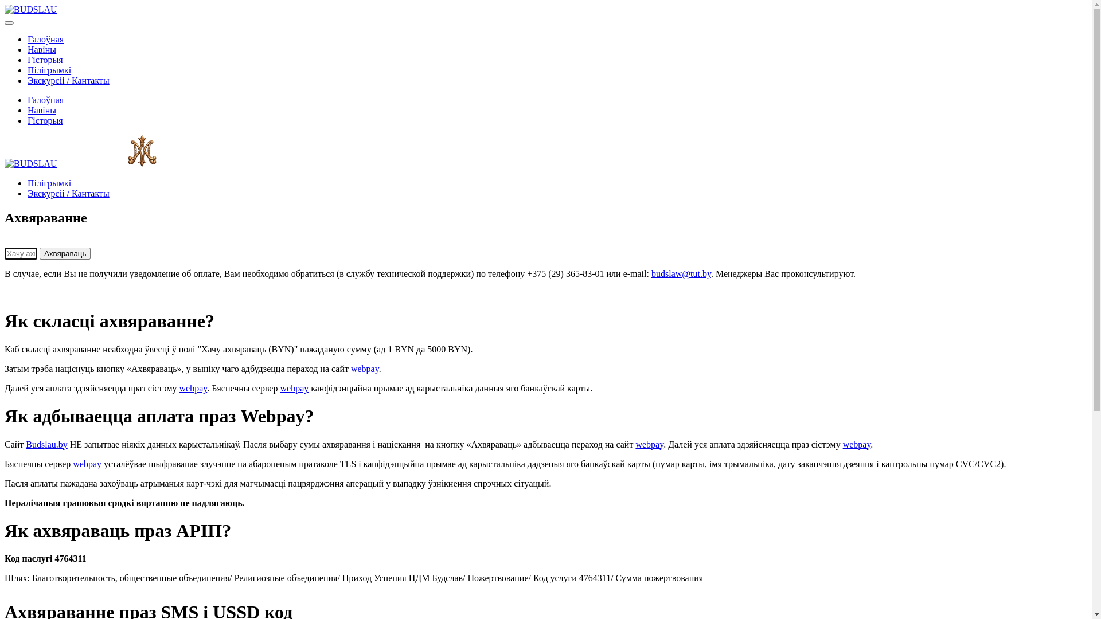  I want to click on webpay, so click(365, 369).